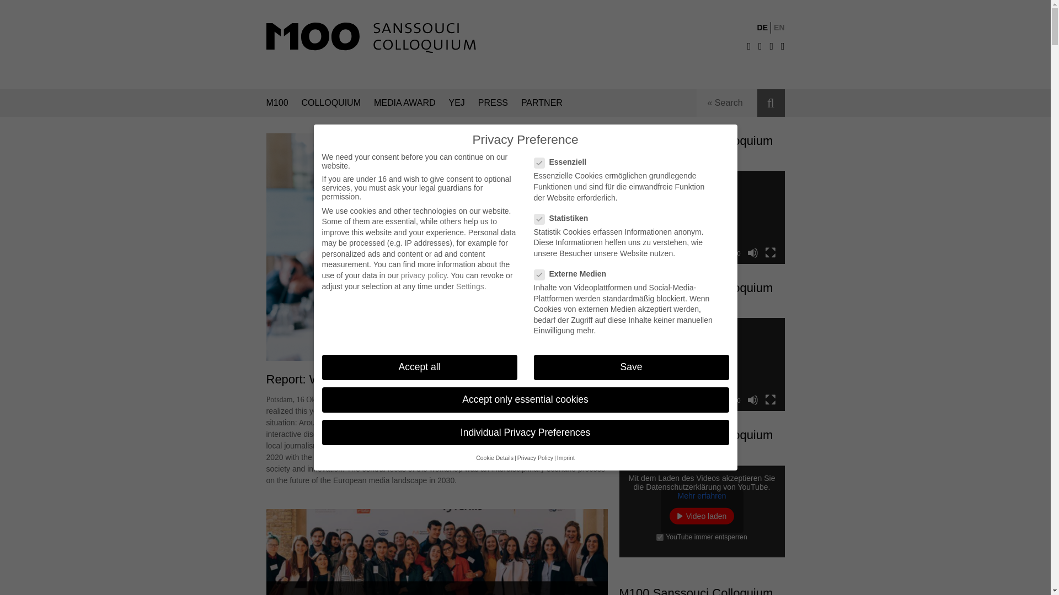 The image size is (1059, 595). I want to click on Fullscreen, so click(770, 252).